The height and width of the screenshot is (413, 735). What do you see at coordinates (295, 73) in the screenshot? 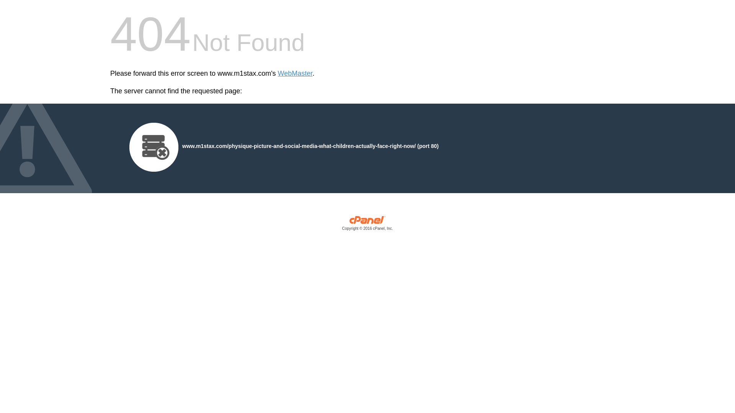
I see `WebMaster` at bounding box center [295, 73].